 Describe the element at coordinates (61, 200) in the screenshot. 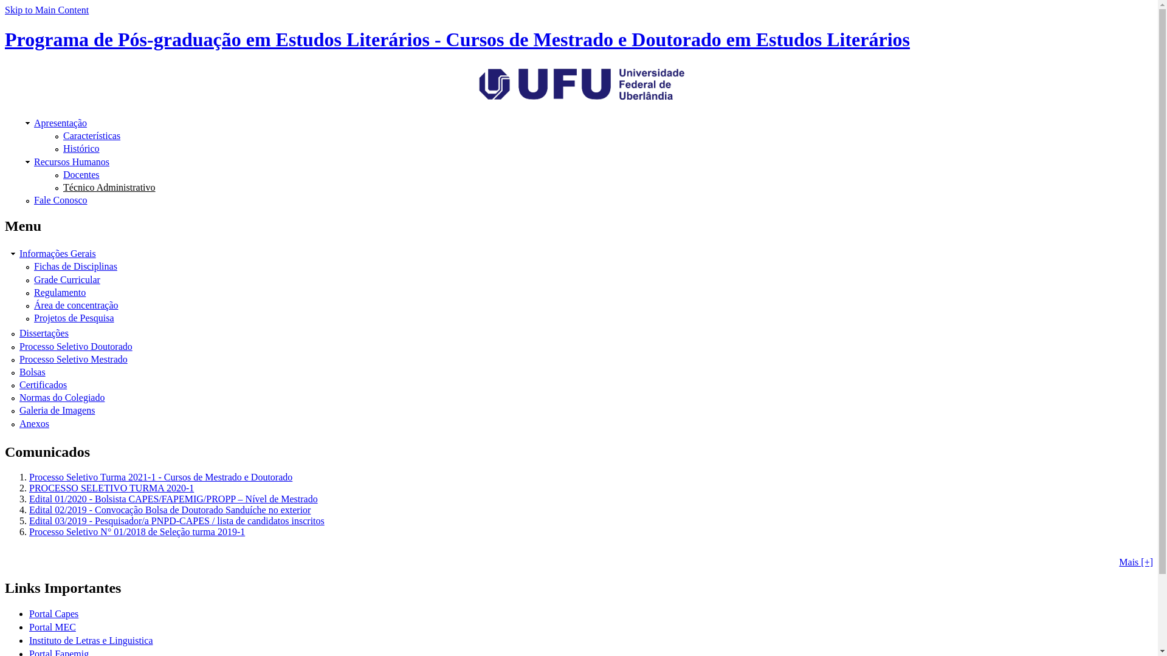

I see `Fale Conosco` at that location.